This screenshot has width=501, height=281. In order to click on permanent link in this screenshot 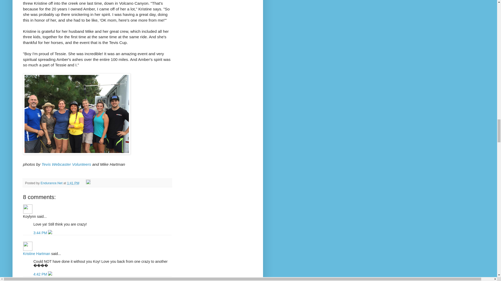, I will do `click(73, 183)`.